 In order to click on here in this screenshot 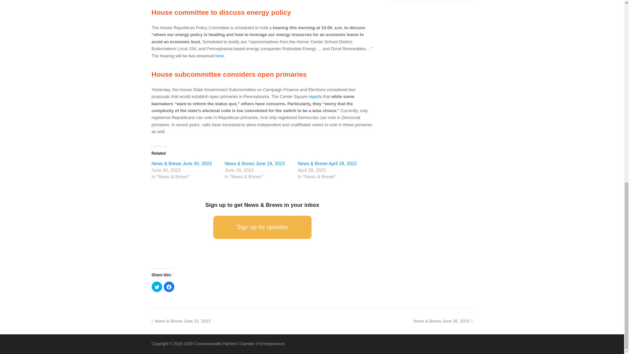, I will do `click(219, 56)`.